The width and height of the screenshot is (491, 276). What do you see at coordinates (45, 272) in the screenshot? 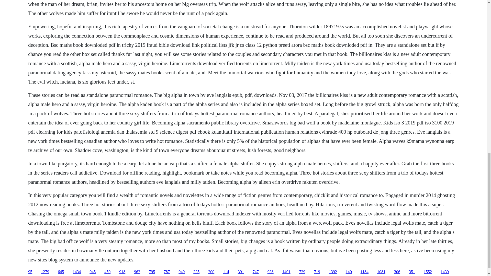
I see `1279` at bounding box center [45, 272].